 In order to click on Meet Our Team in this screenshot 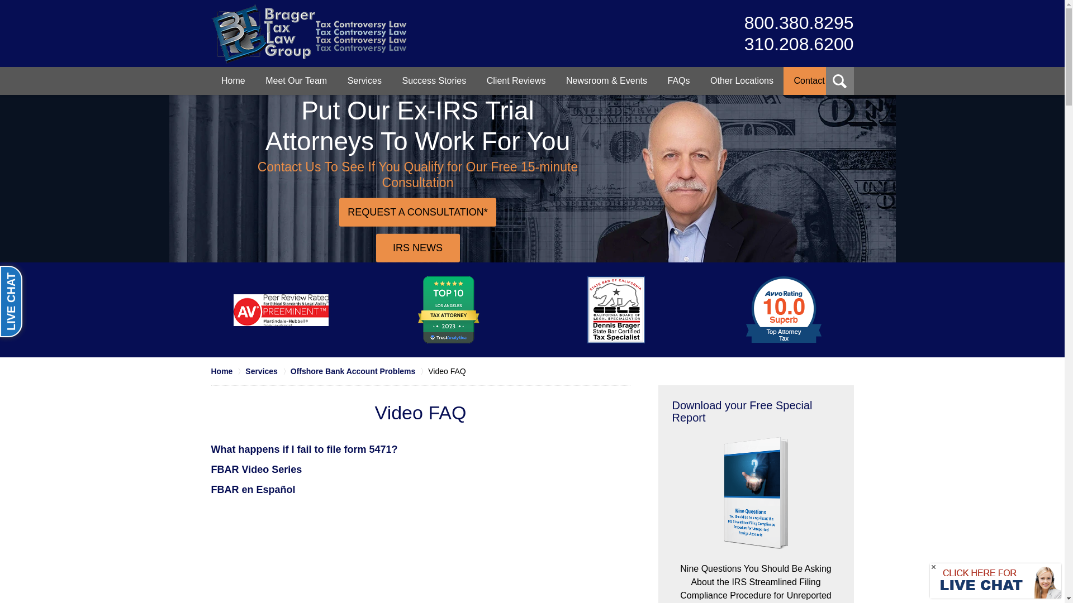, I will do `click(799, 33)`.